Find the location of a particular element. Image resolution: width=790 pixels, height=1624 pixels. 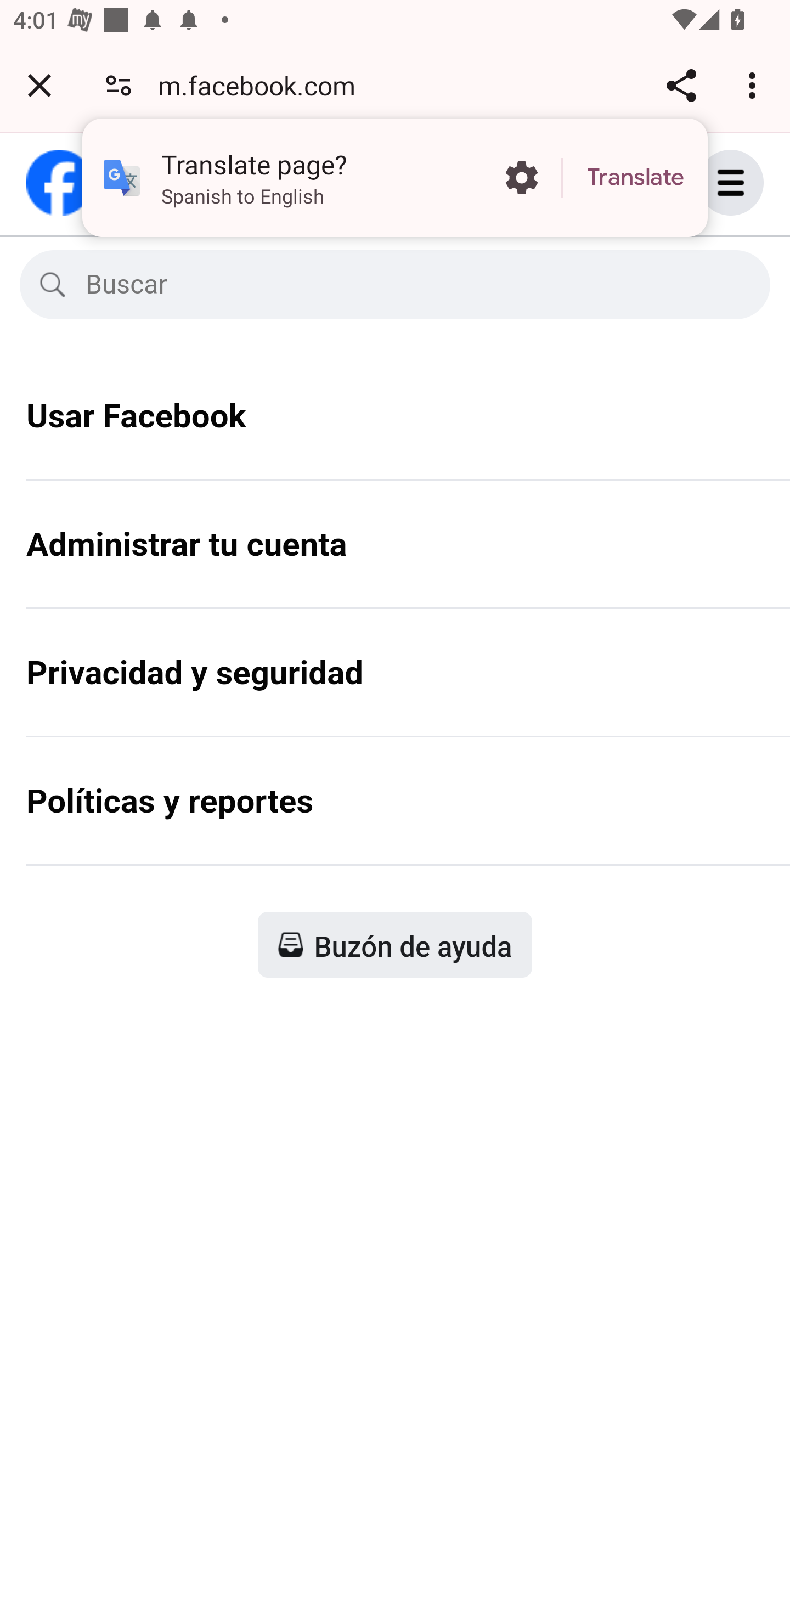

Privacidad y seguridad is located at coordinates (395, 686).